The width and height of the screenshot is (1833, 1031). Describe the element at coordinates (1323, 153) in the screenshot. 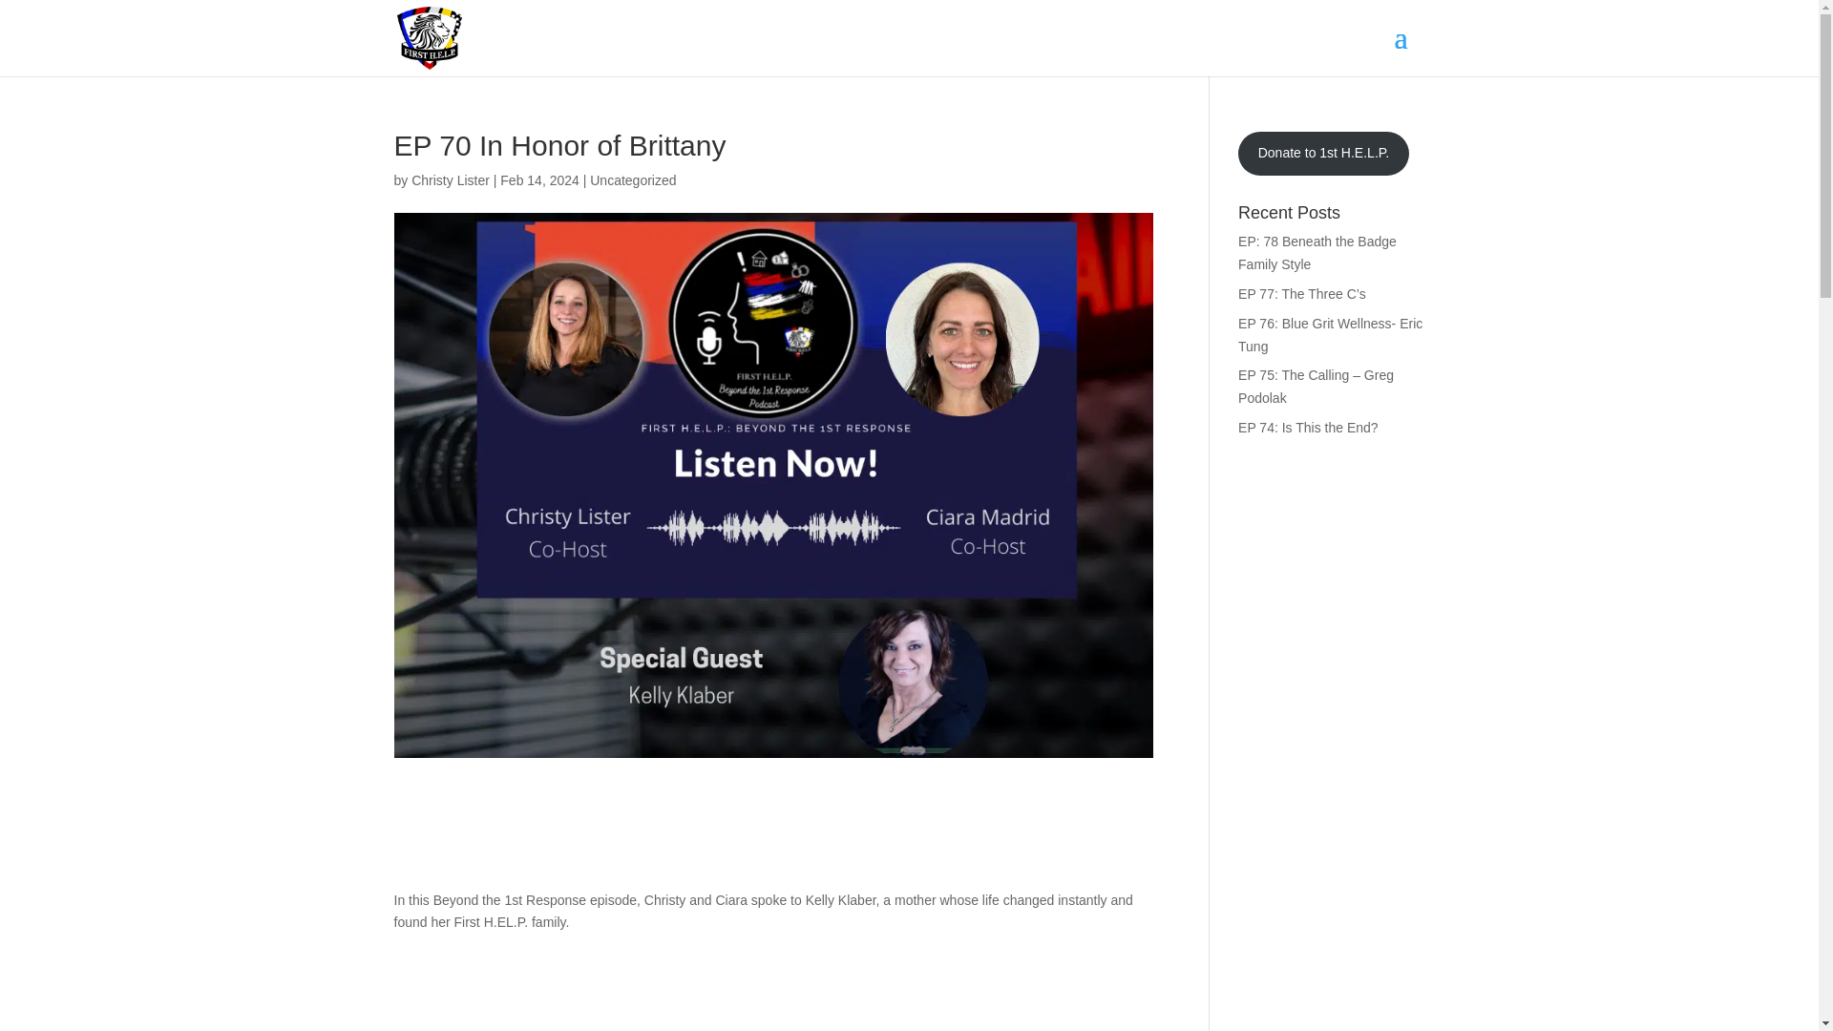

I see `Donate to 1st H.E.L.P.` at that location.